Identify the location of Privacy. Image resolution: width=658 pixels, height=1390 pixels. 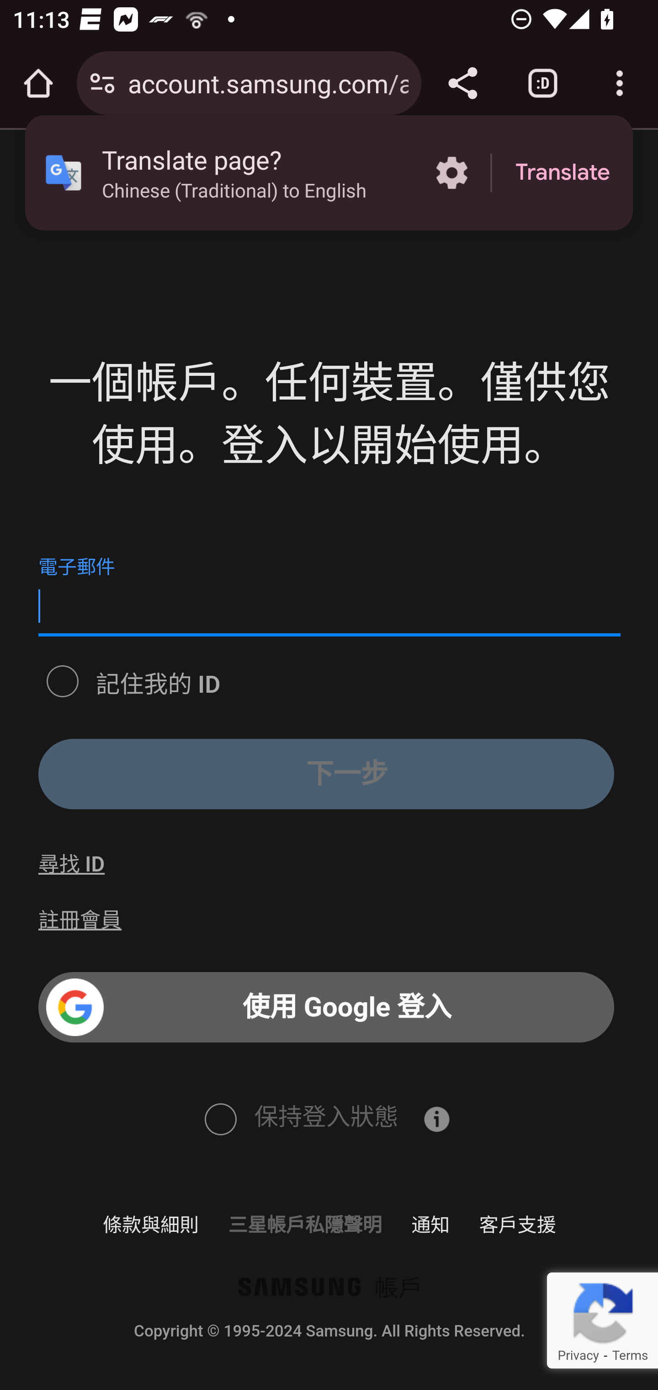
(578, 1355).